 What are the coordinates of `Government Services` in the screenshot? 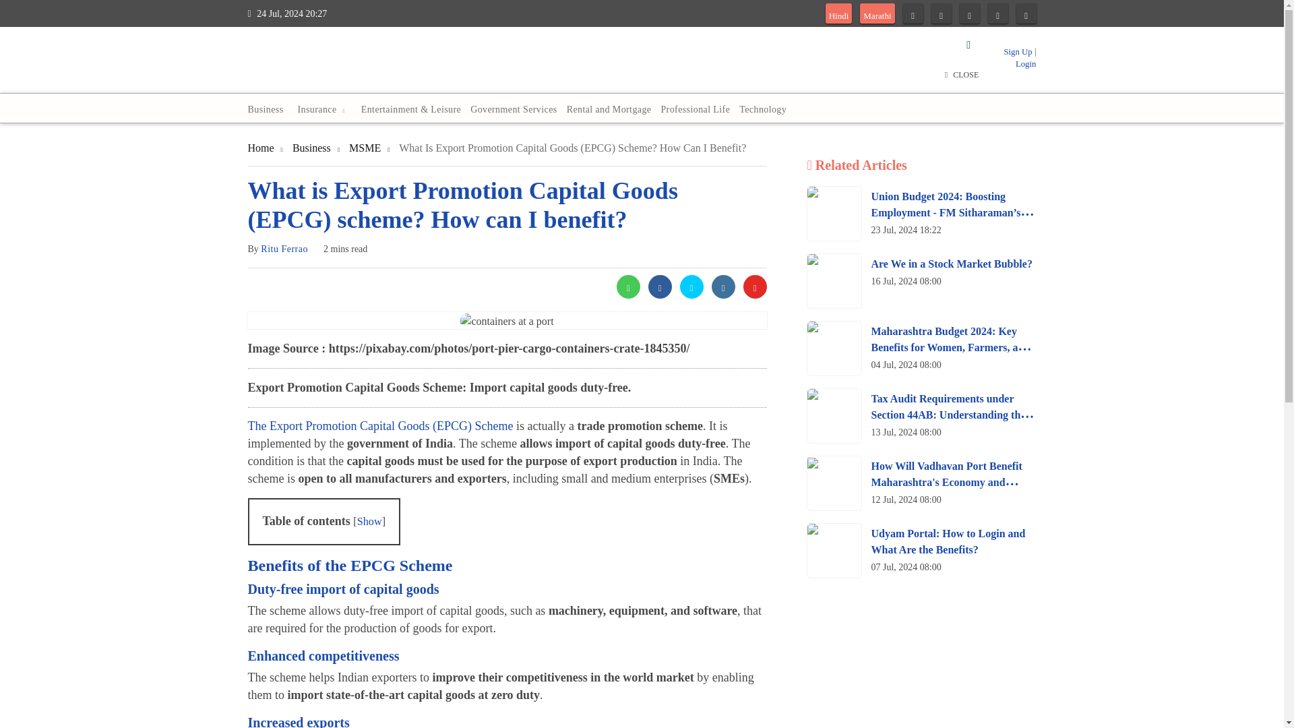 It's located at (514, 109).